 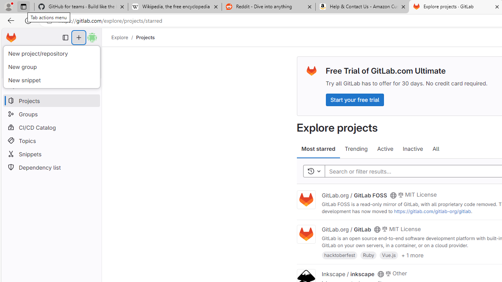 What do you see at coordinates (380, 274) in the screenshot?
I see `Class: s16` at bounding box center [380, 274].